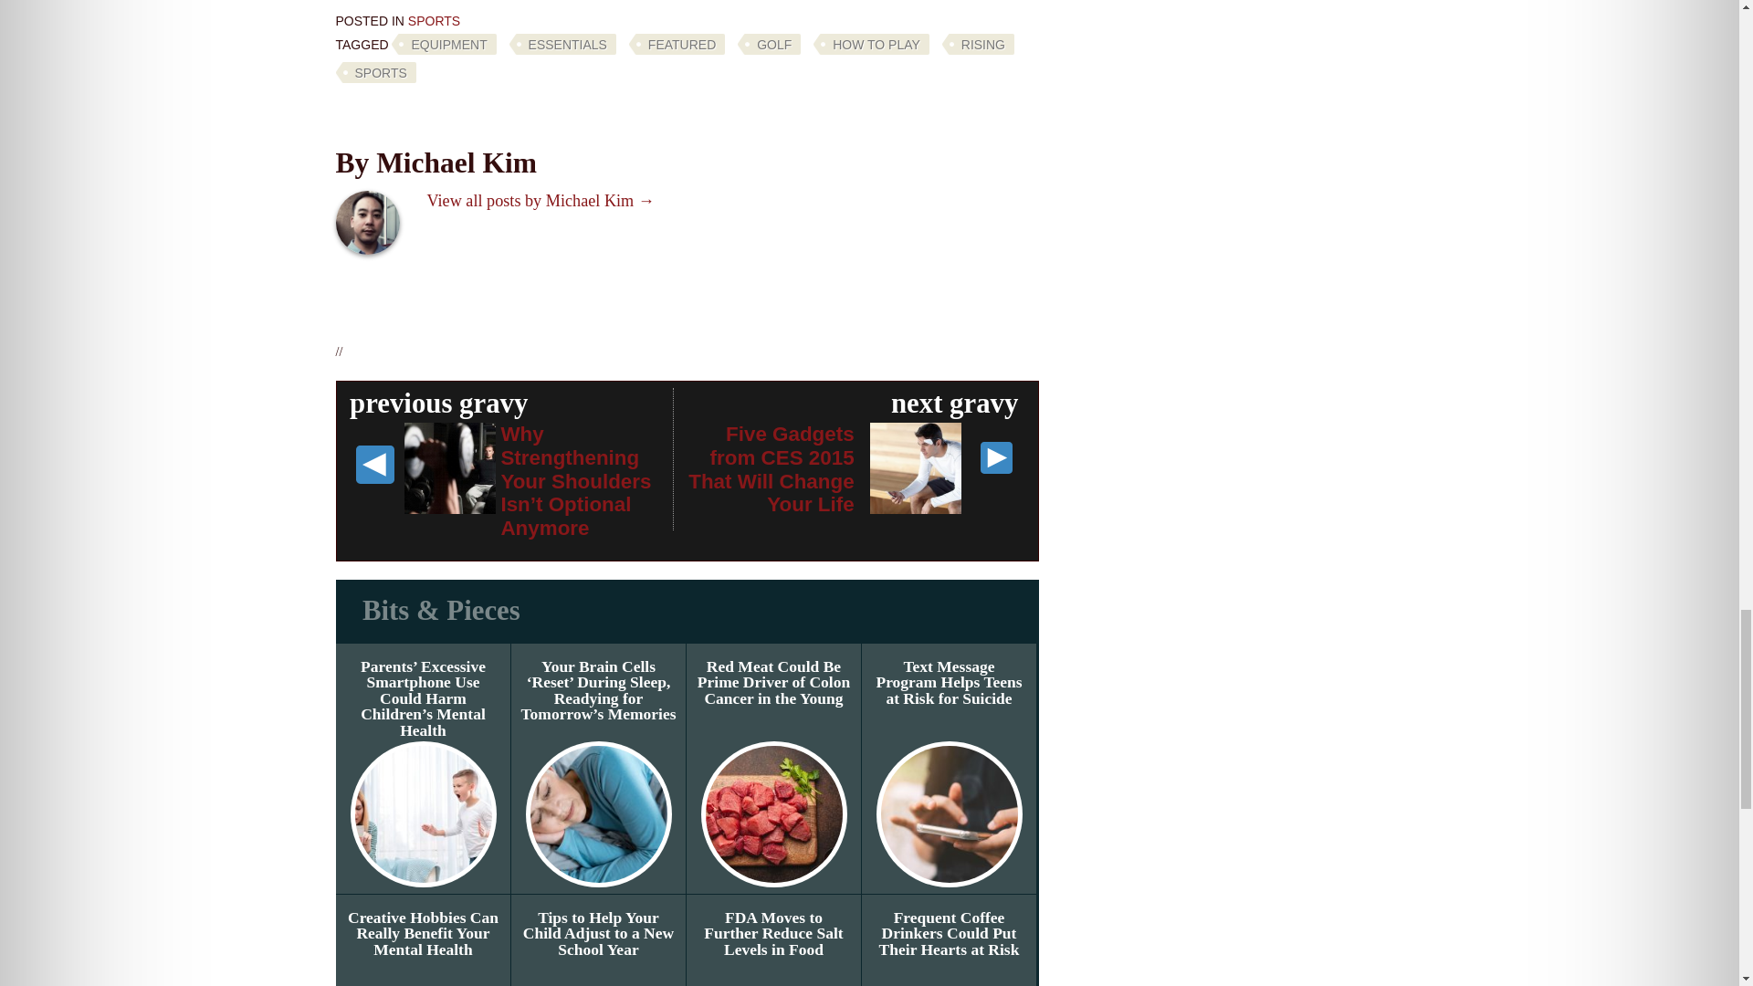 The height and width of the screenshot is (986, 1753). I want to click on HOW TO PLAY, so click(871, 44).